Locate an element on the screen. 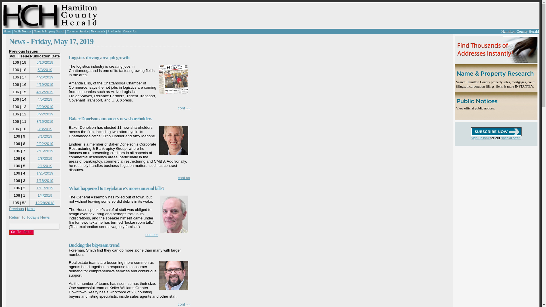 This screenshot has height=307, width=546. Return To Today's News is located at coordinates (29, 217).